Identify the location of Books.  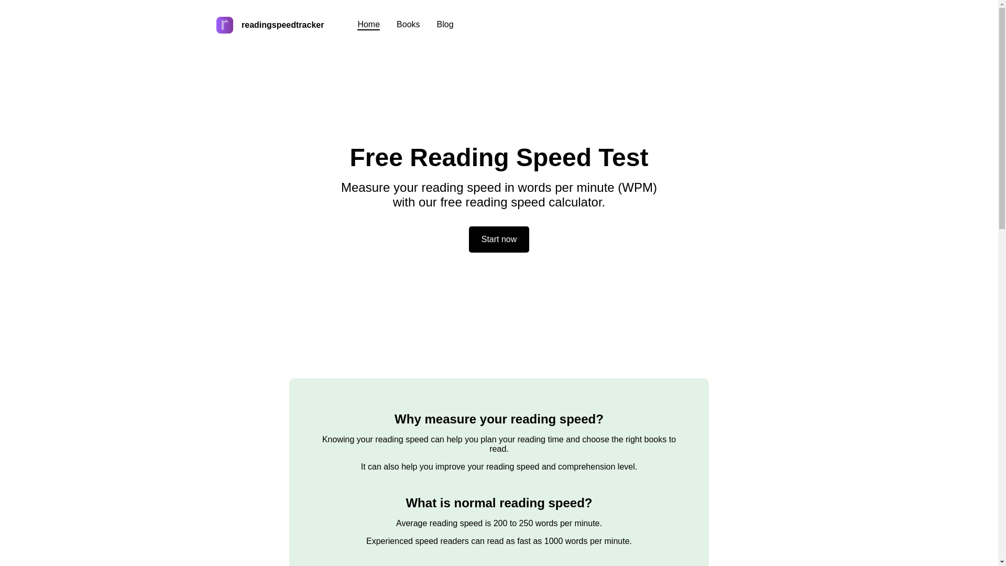
(408, 25).